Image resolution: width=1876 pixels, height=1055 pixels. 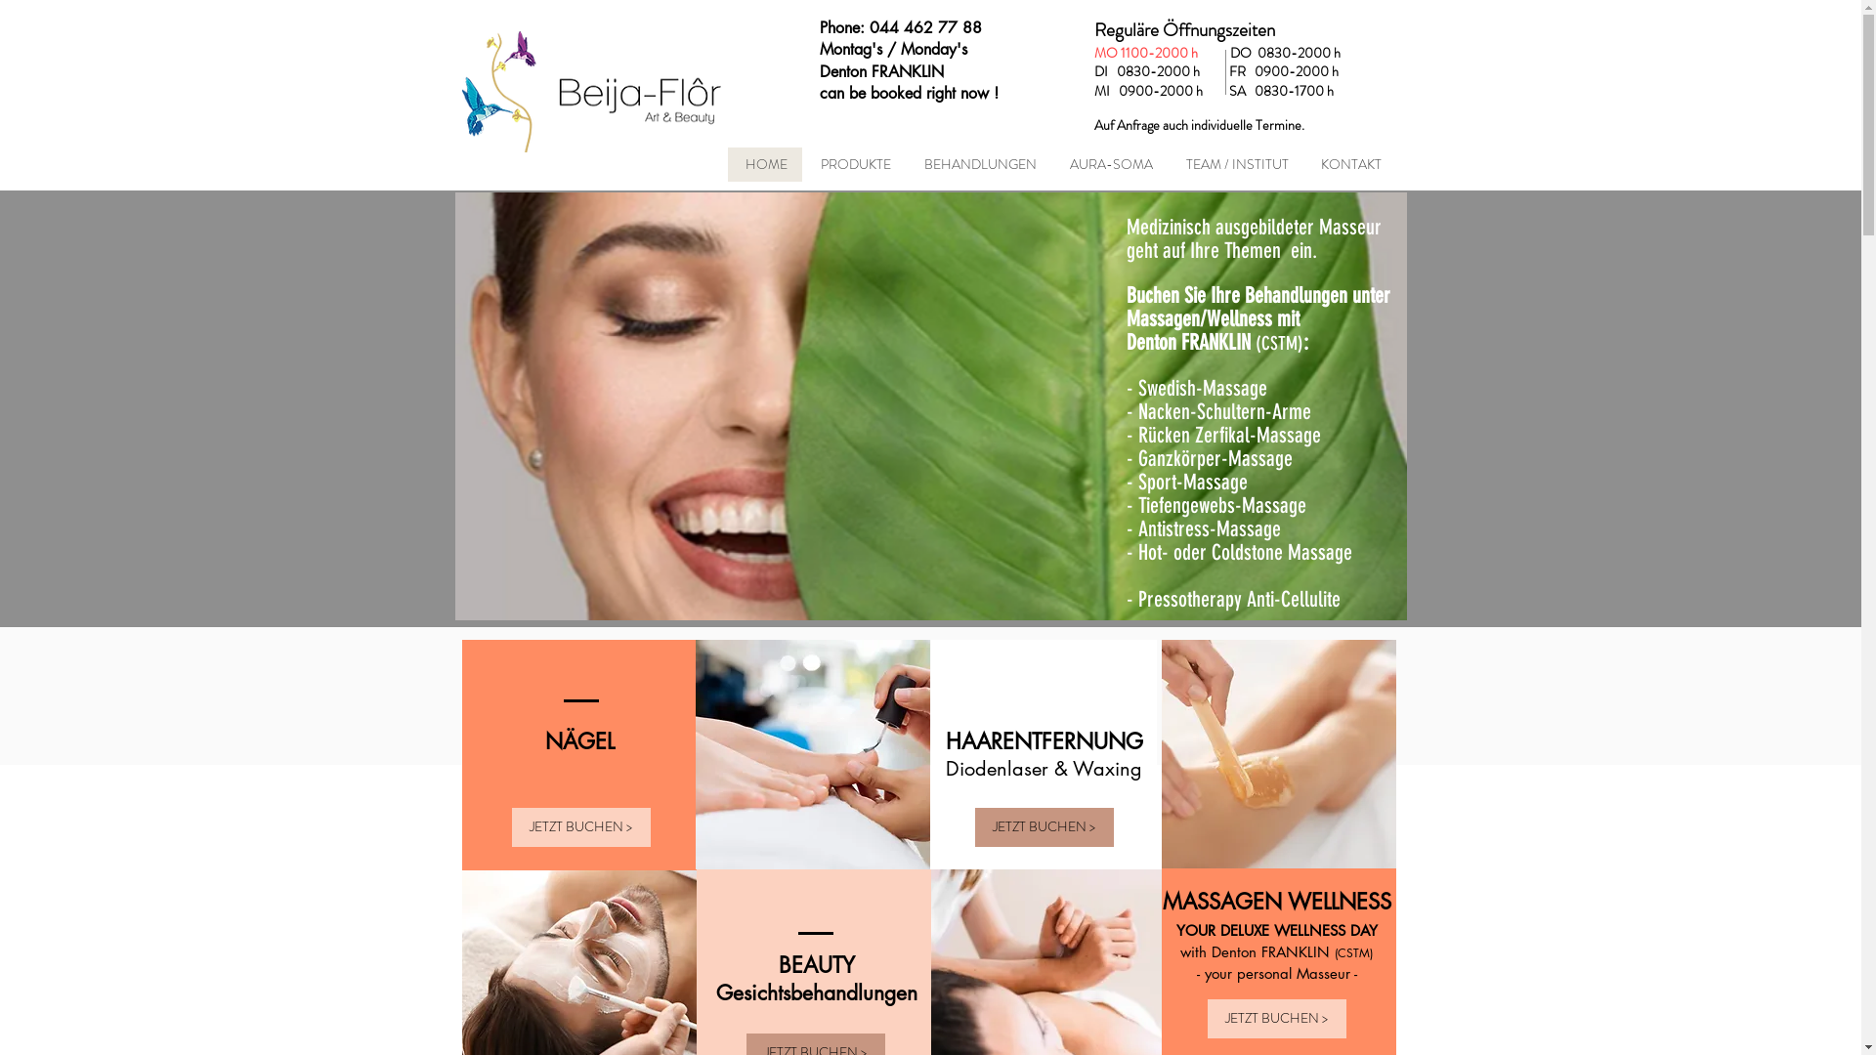 What do you see at coordinates (1858, 6) in the screenshot?
I see `Visitor Analytics` at bounding box center [1858, 6].